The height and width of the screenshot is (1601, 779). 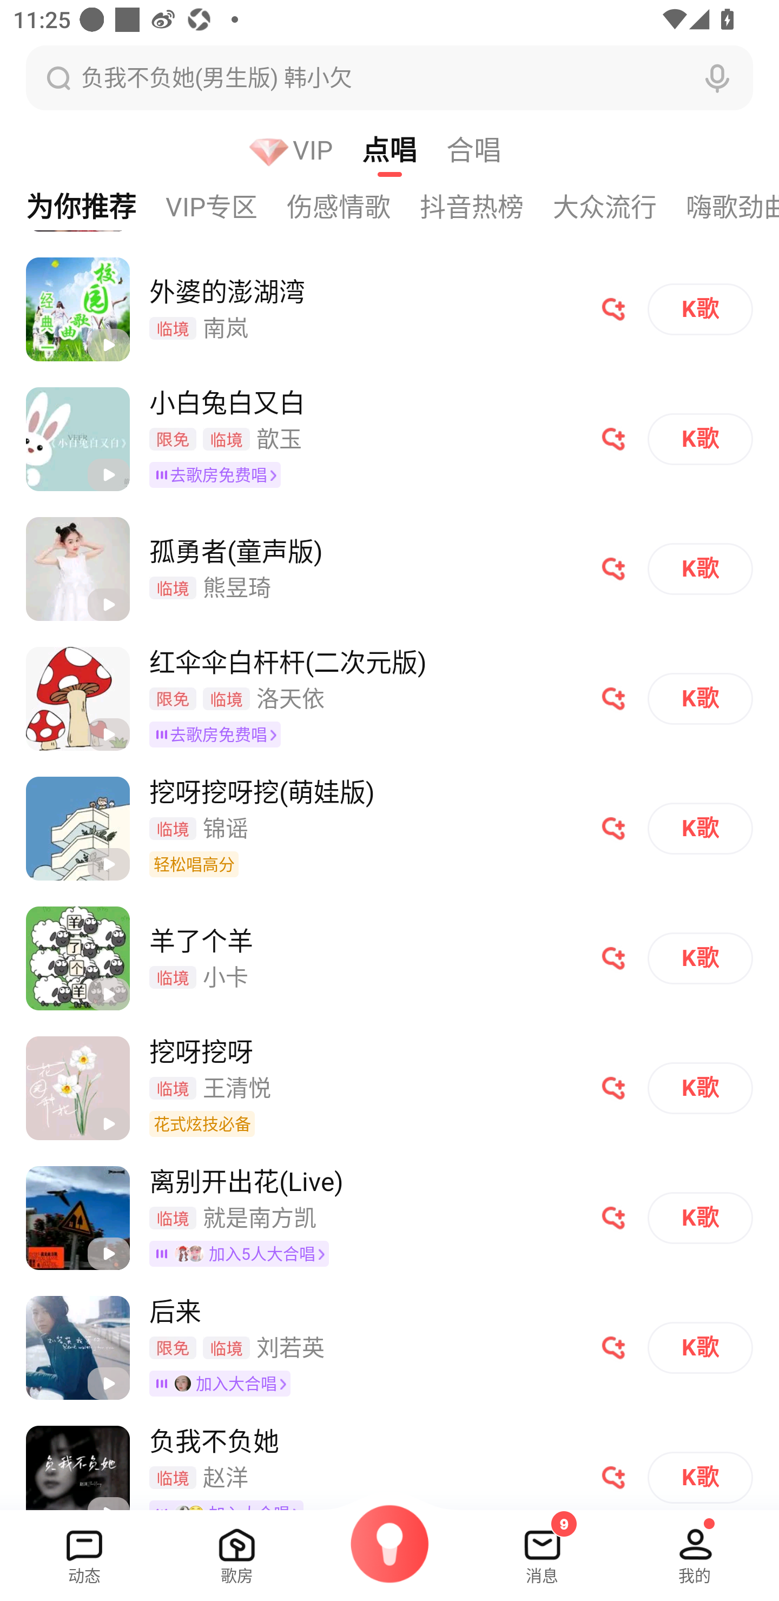 What do you see at coordinates (700, 828) in the screenshot?
I see `K歌 按钮` at bounding box center [700, 828].